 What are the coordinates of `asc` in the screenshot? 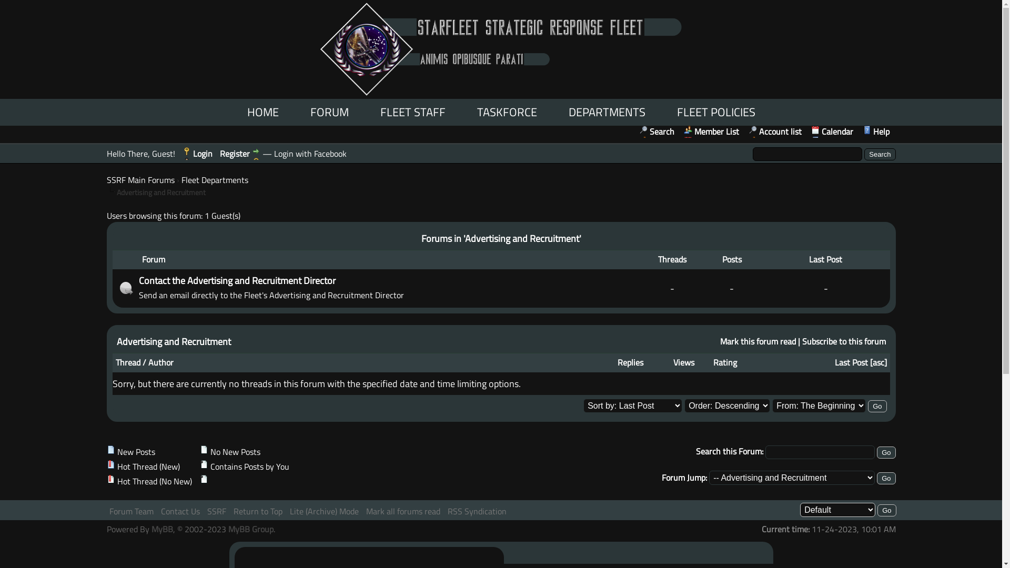 It's located at (878, 363).